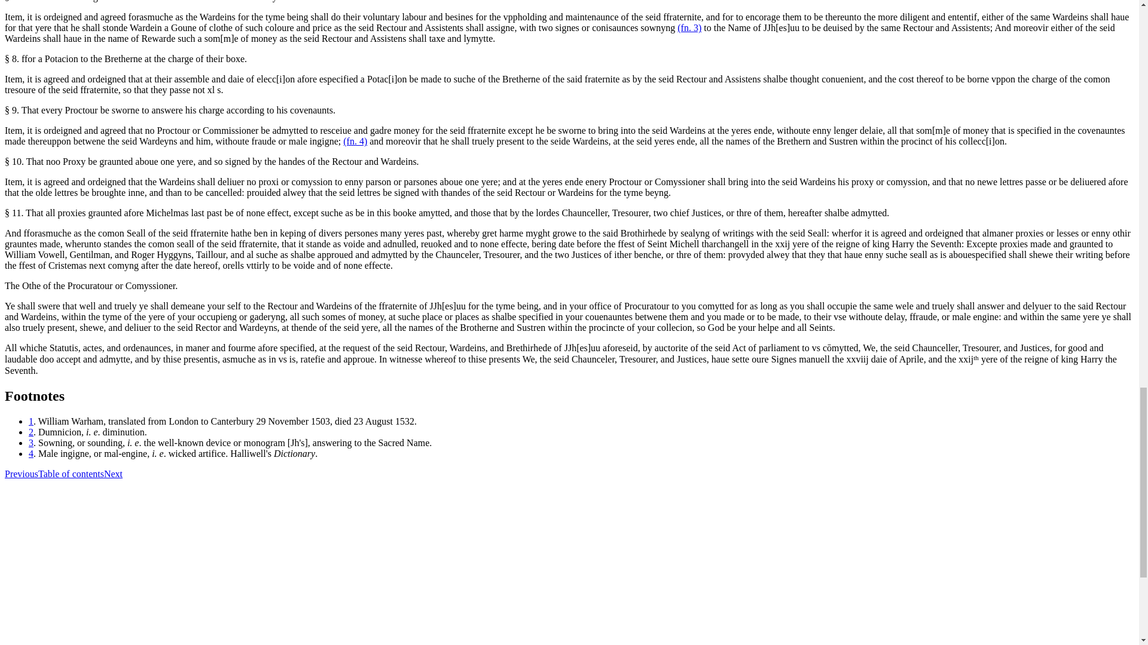  I want to click on Table of contents, so click(71, 474).